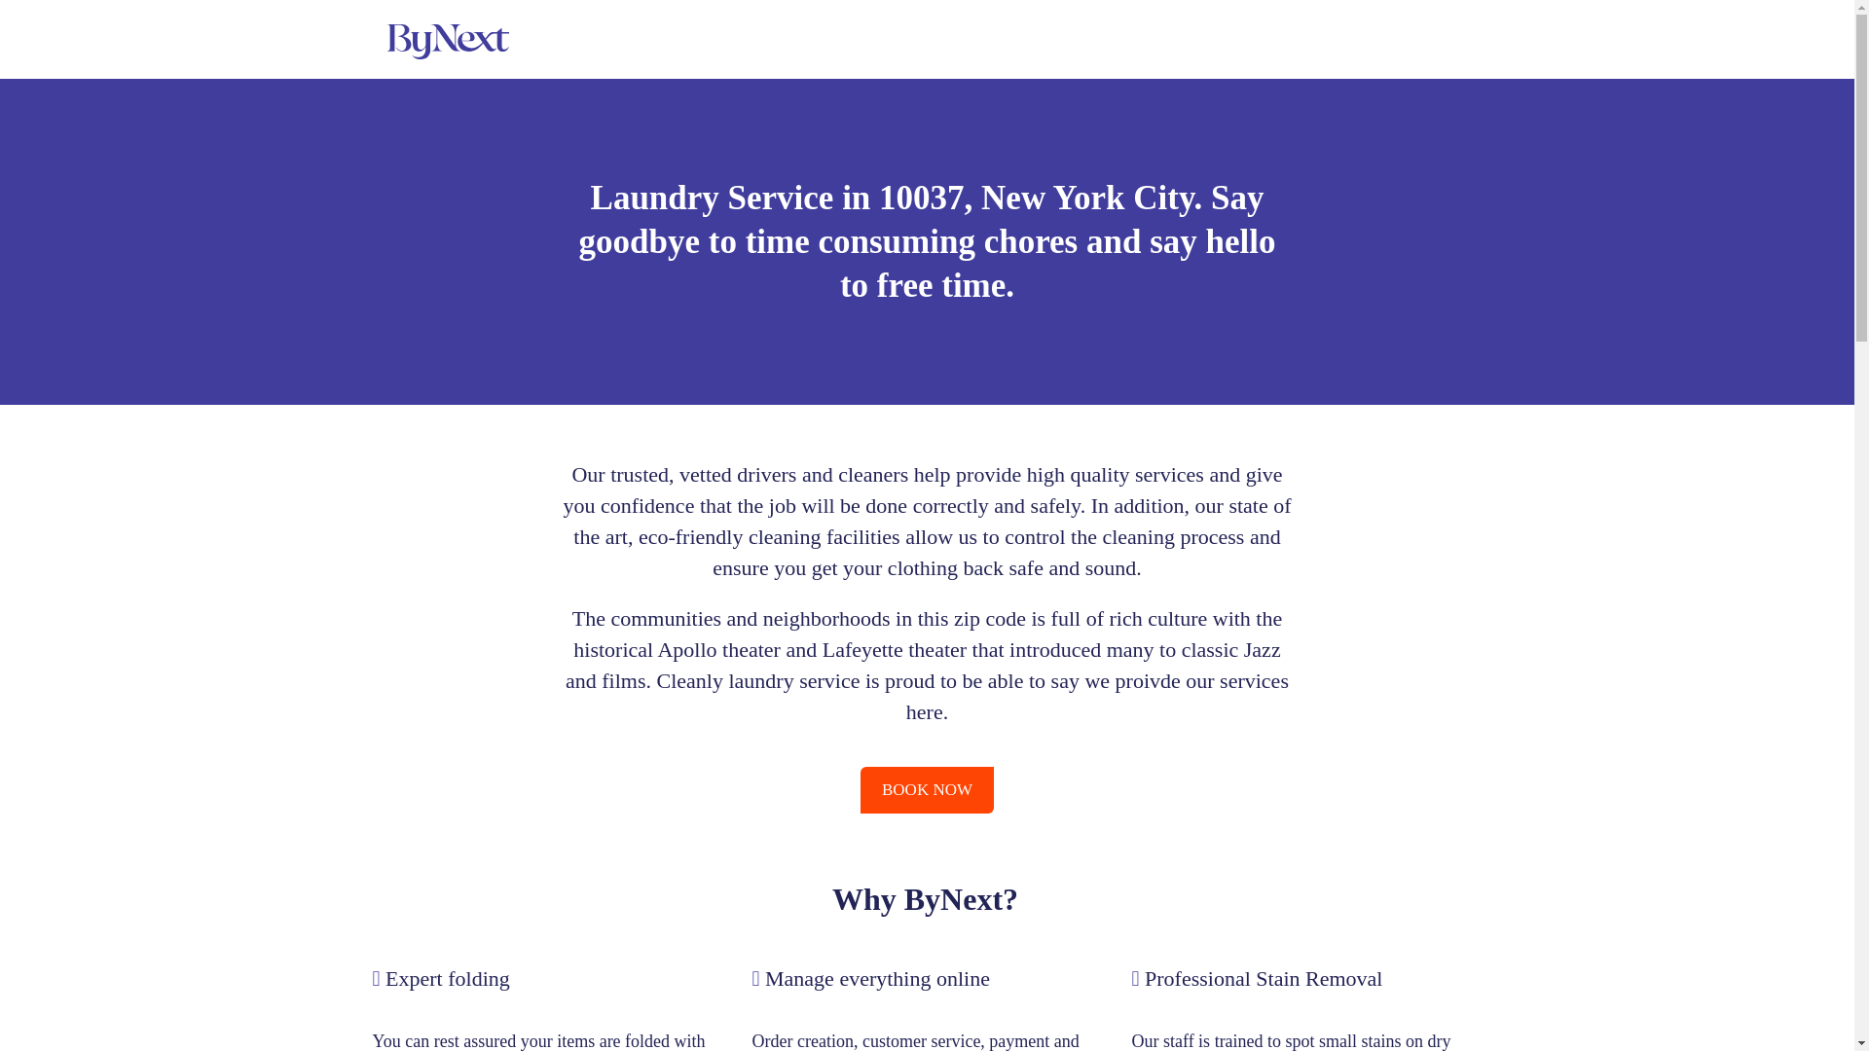  Describe the element at coordinates (927, 790) in the screenshot. I see `BOOK NOW` at that location.